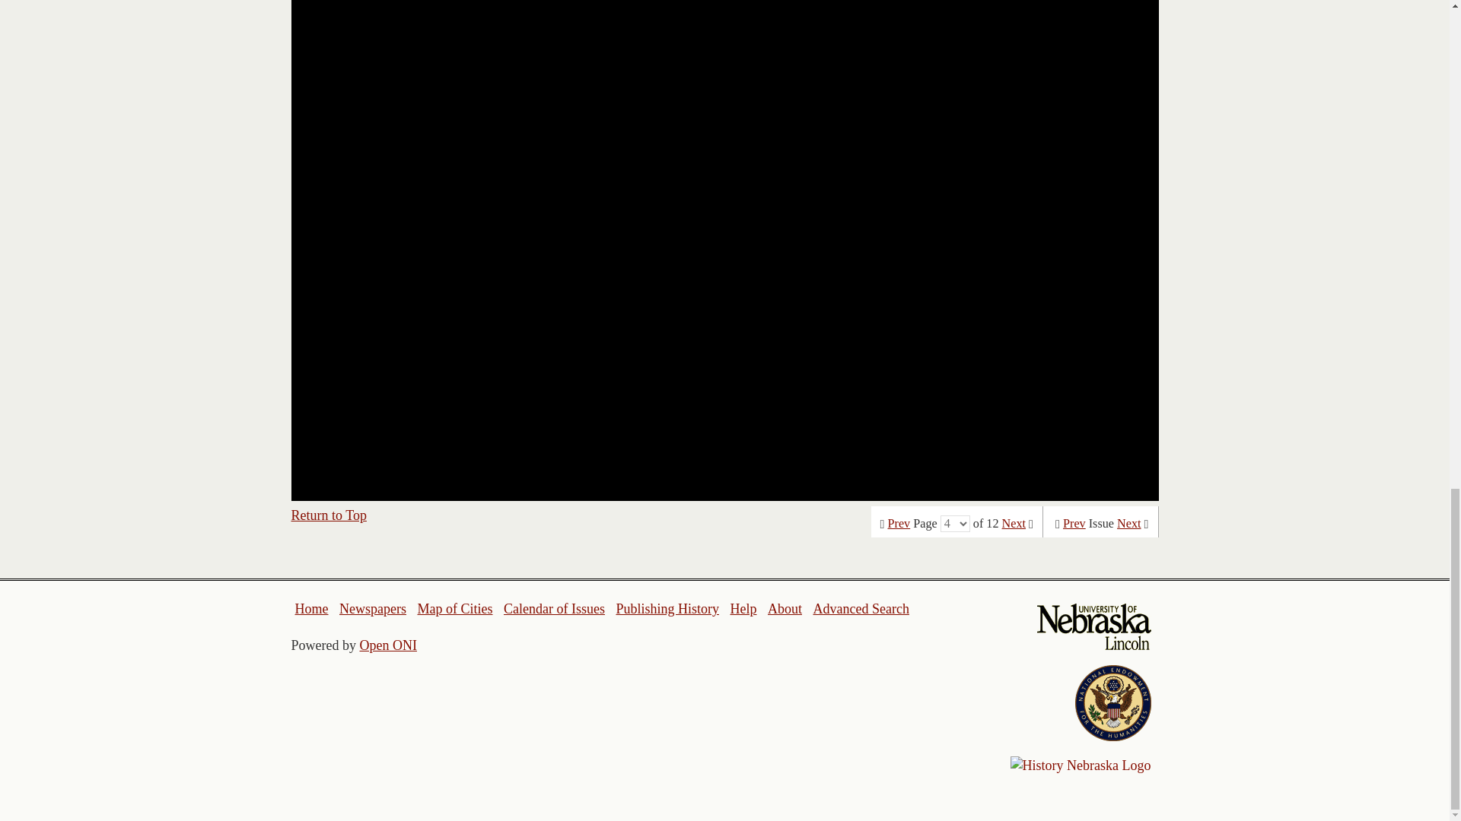 This screenshot has width=1461, height=821. I want to click on Prev, so click(1074, 523).